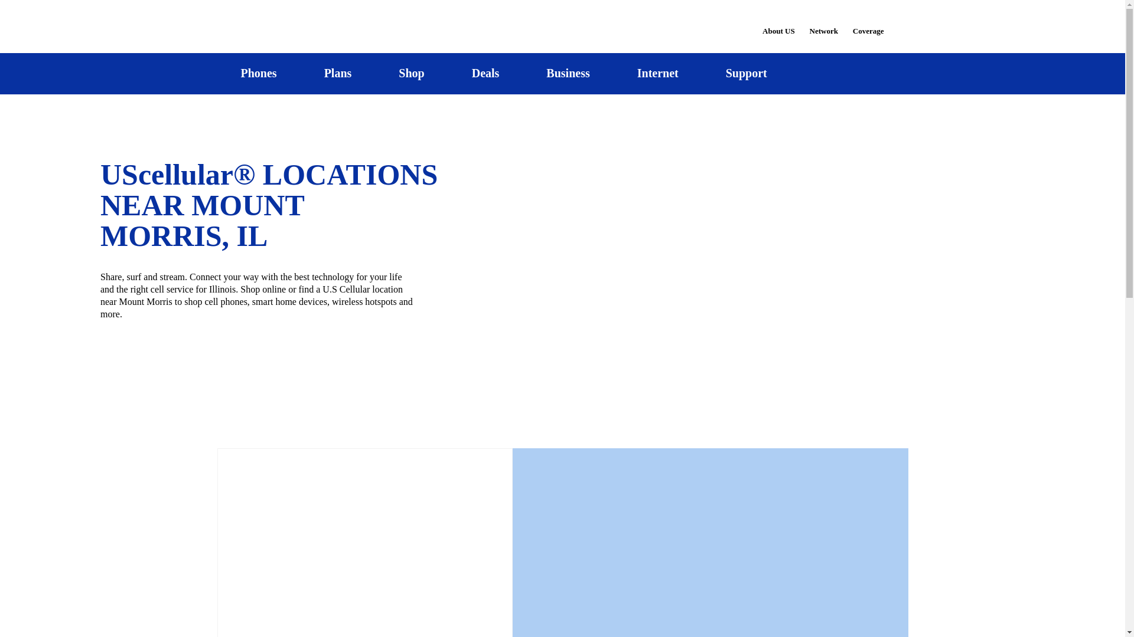  I want to click on Shop, so click(411, 73).